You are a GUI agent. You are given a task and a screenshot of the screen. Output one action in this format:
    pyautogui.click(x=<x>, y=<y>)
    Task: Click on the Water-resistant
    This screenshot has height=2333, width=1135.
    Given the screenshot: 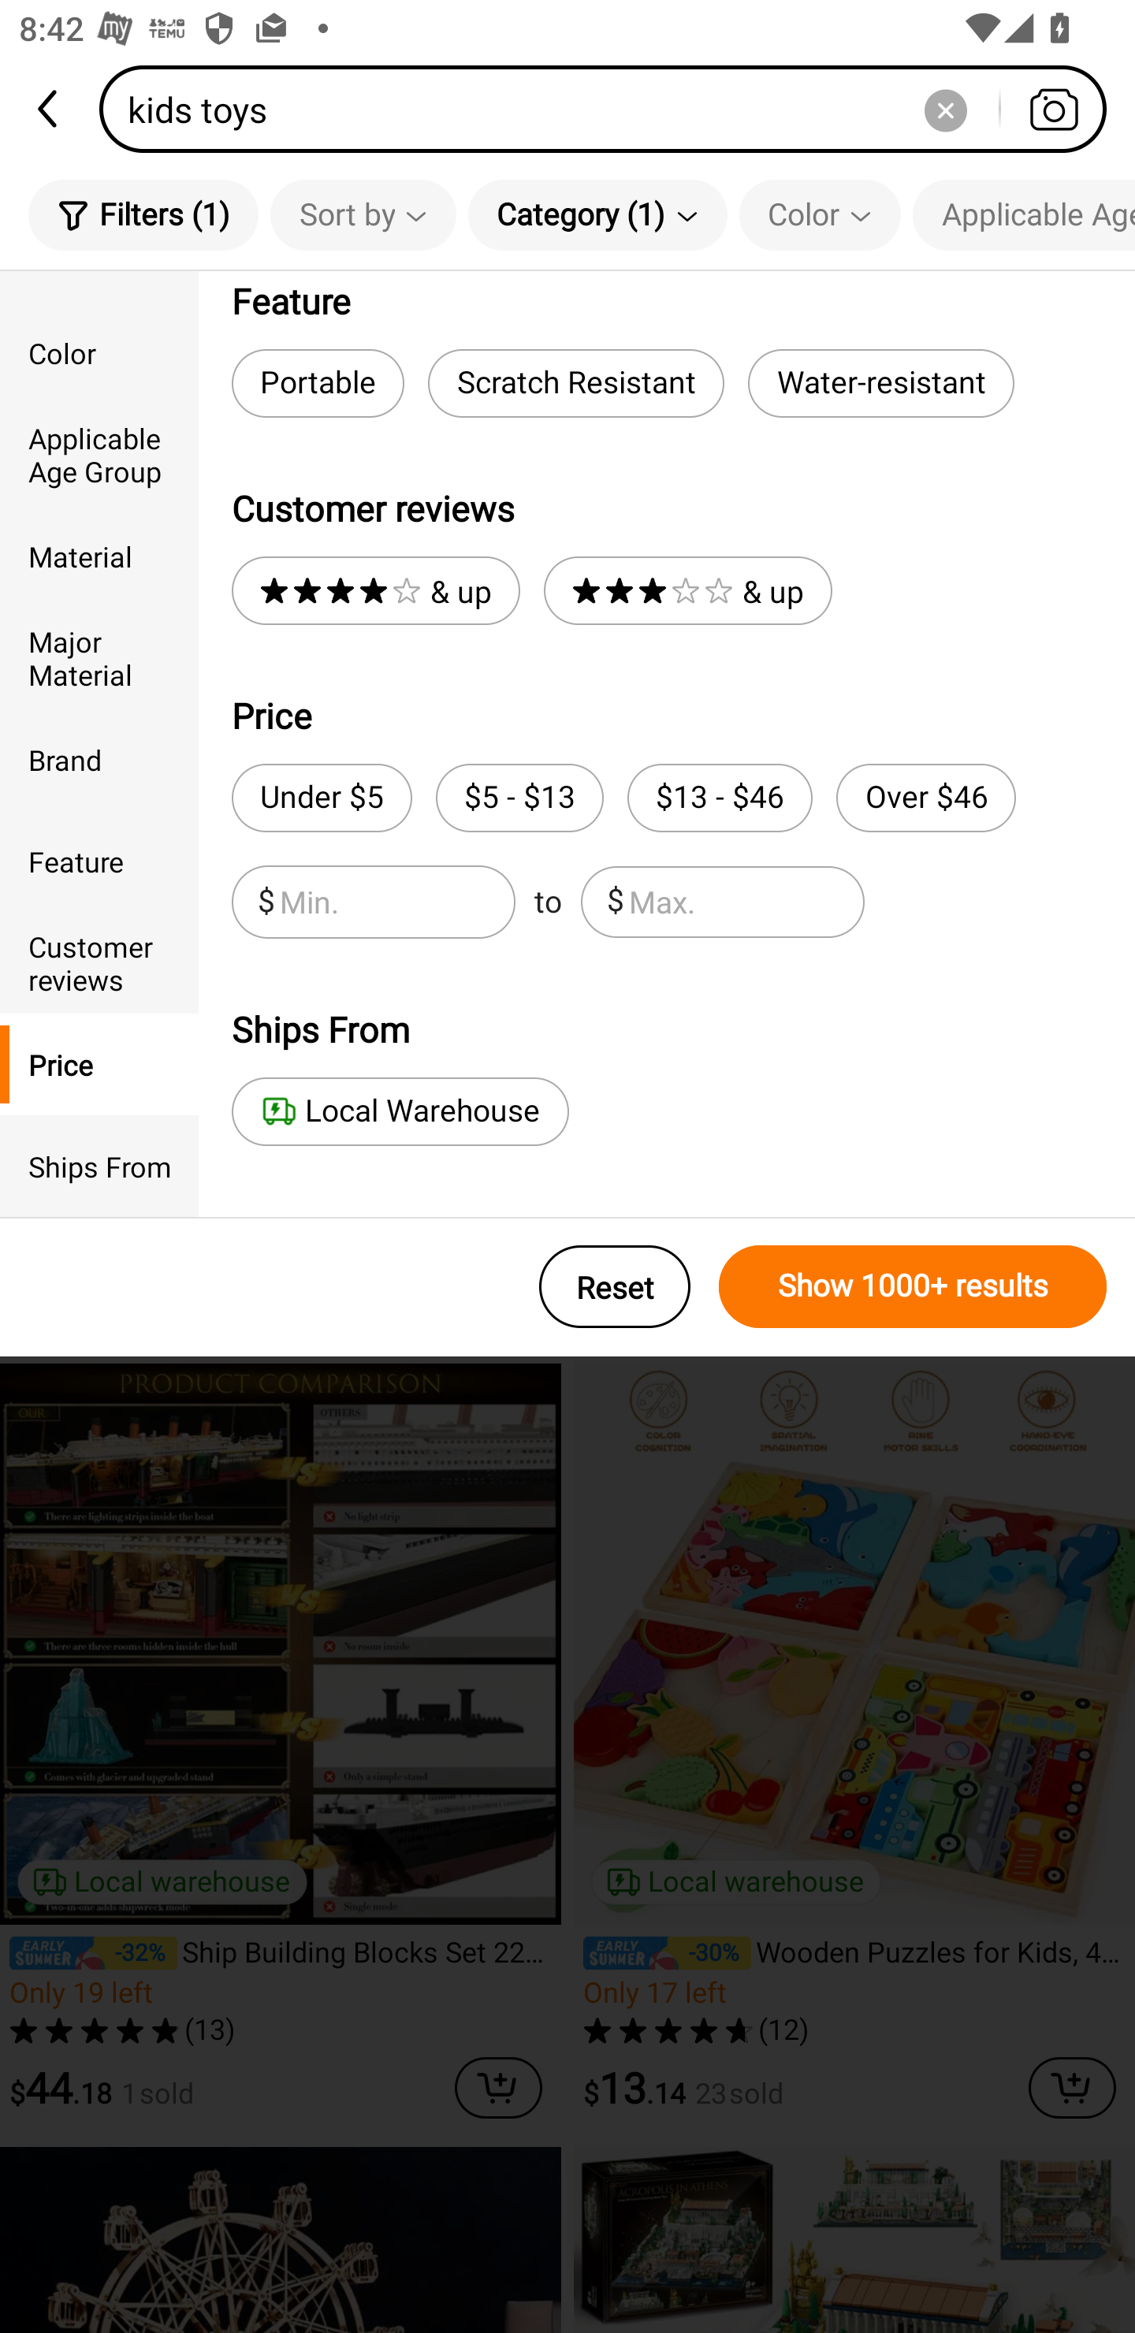 What is the action you would take?
    pyautogui.click(x=881, y=383)
    